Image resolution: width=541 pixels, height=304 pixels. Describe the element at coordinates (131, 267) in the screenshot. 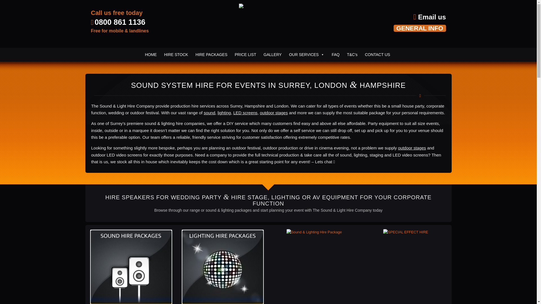

I see `SOUND HIRE PACKAGES` at that location.